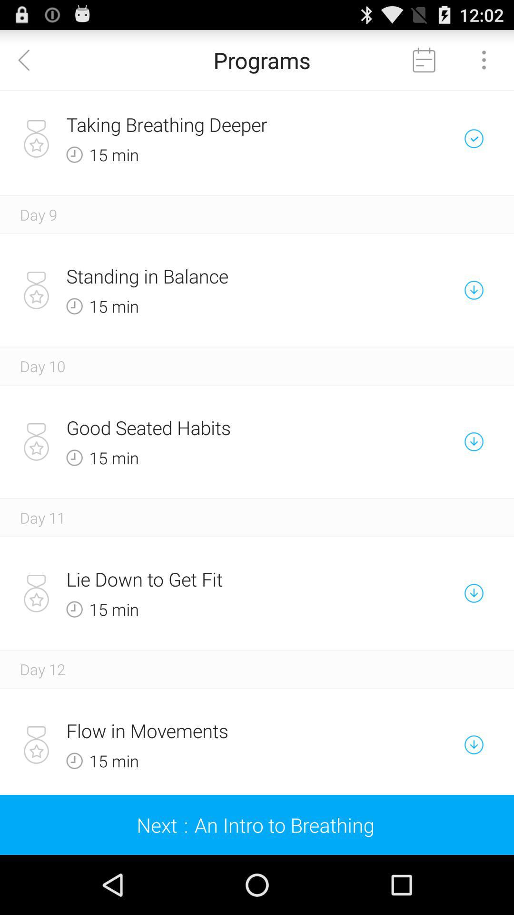 The image size is (514, 915). What do you see at coordinates (43, 669) in the screenshot?
I see `select the day 12 item` at bounding box center [43, 669].